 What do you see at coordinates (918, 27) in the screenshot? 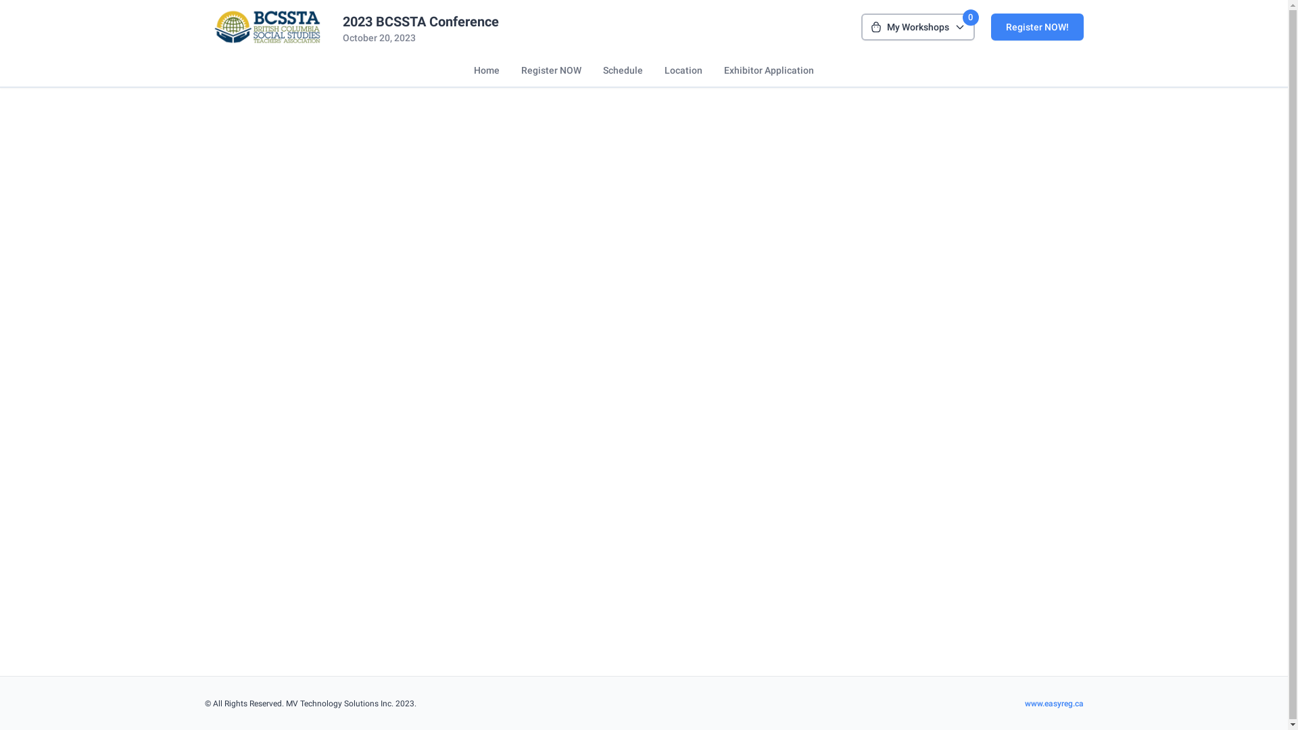
I see `My Workshops
0` at bounding box center [918, 27].